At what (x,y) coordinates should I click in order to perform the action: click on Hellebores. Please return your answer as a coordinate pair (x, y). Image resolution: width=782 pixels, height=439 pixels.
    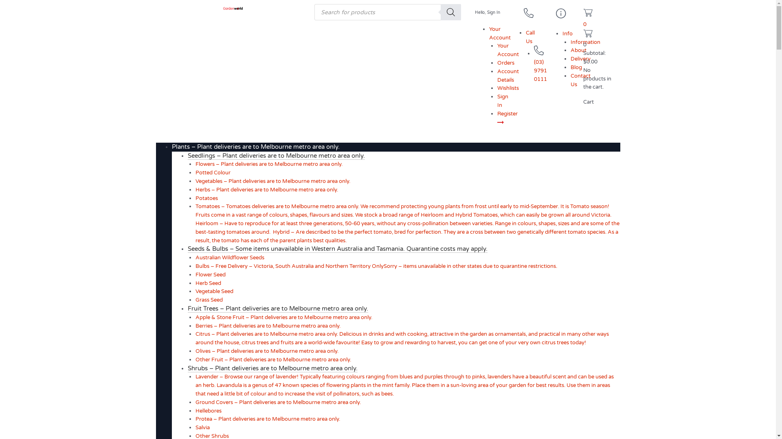
    Looking at the image, I should click on (209, 411).